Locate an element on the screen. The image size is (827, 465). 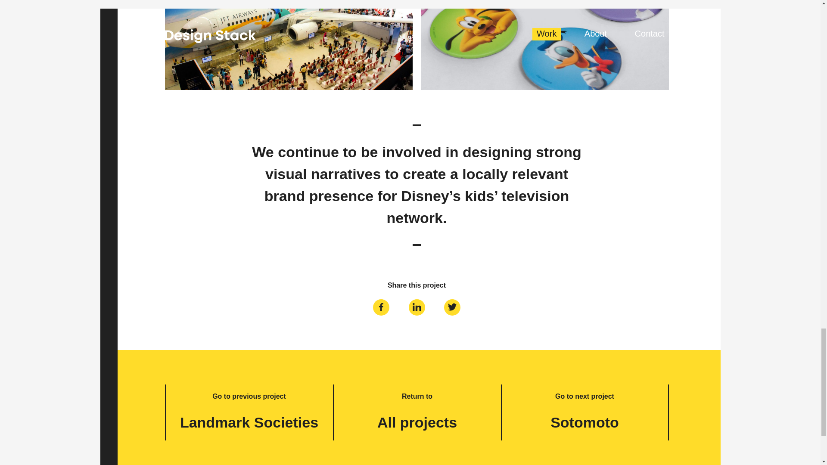
All projects is located at coordinates (417, 422).